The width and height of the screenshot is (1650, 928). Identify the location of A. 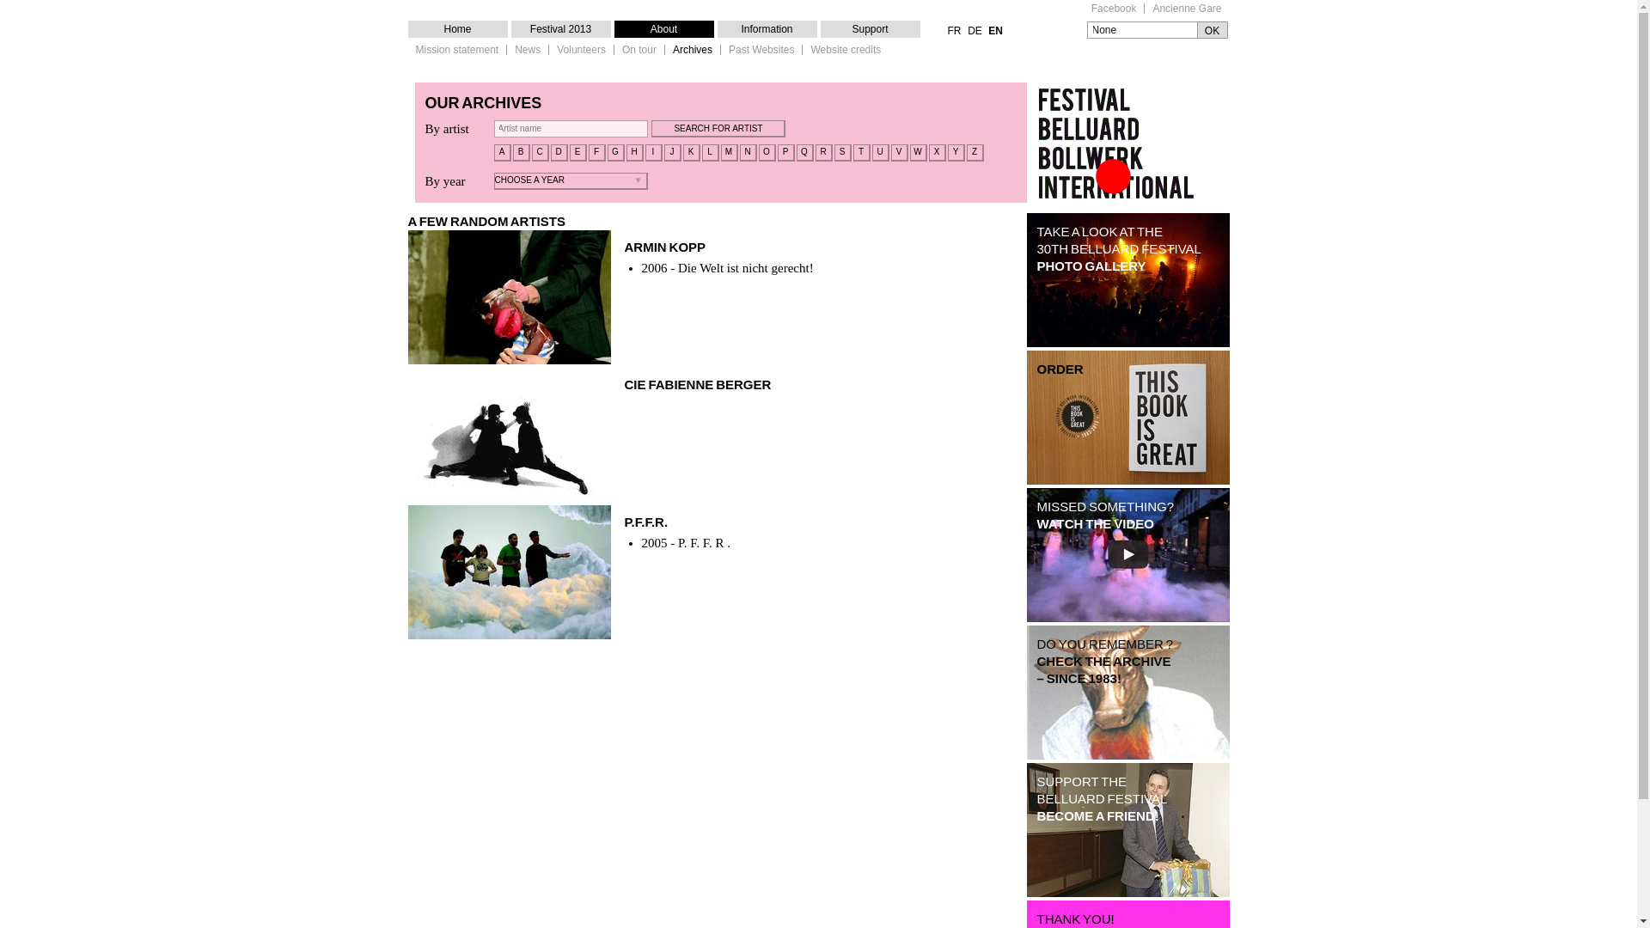
(502, 153).